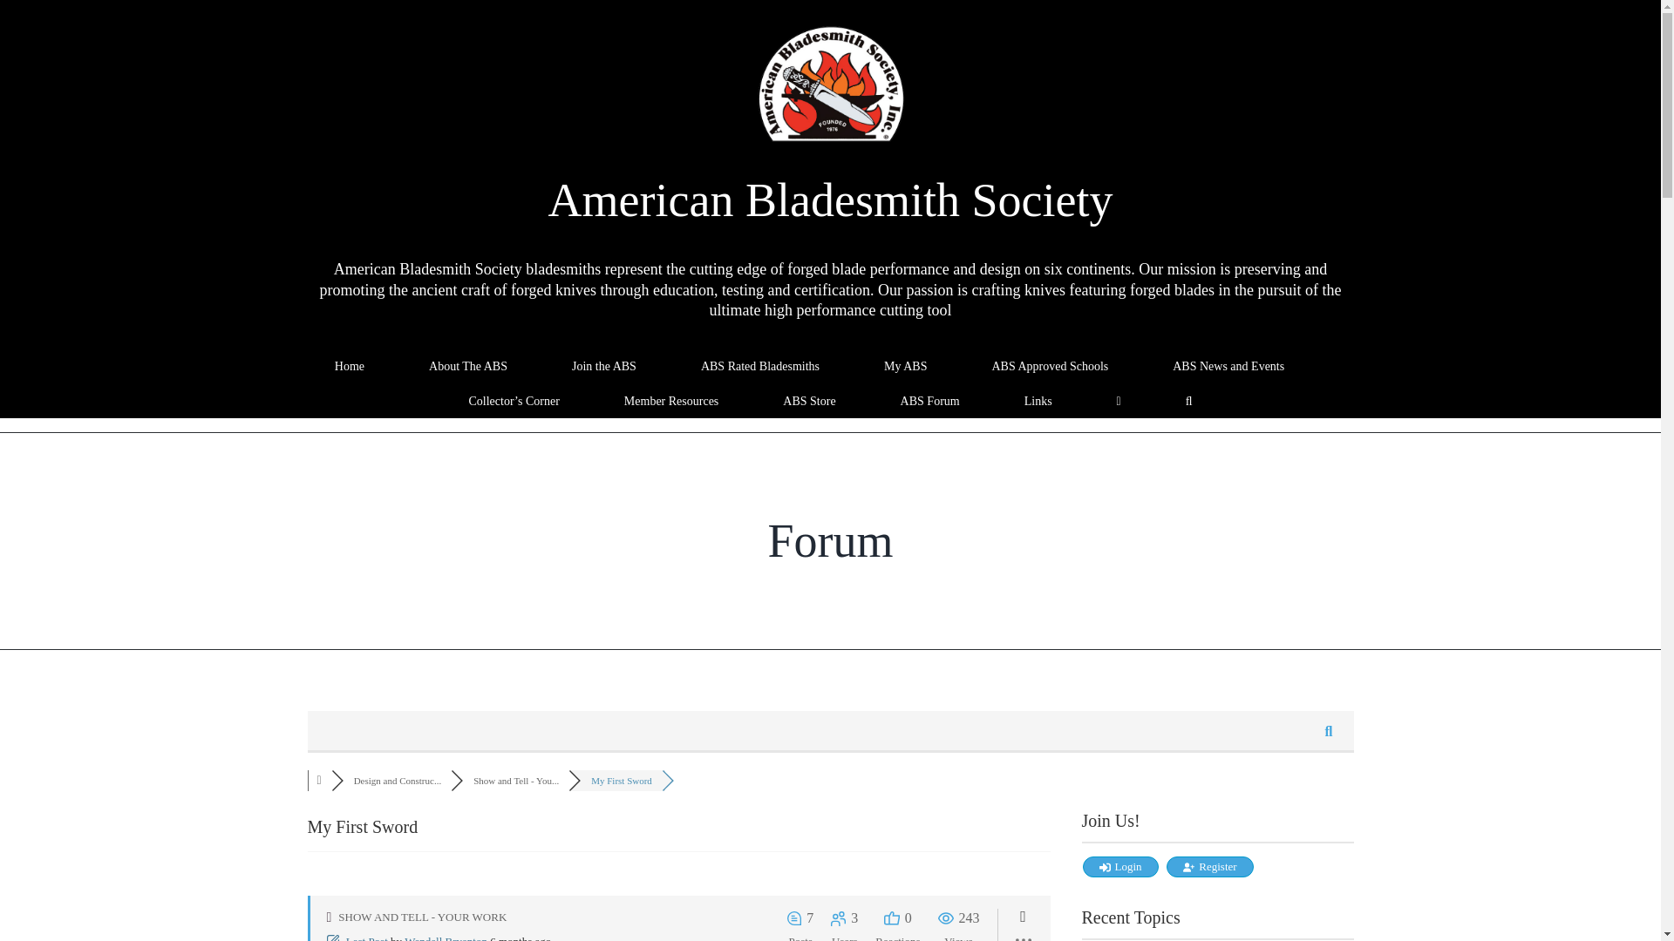 Image resolution: width=1674 pixels, height=941 pixels. Describe the element at coordinates (349, 364) in the screenshot. I see `Home` at that location.